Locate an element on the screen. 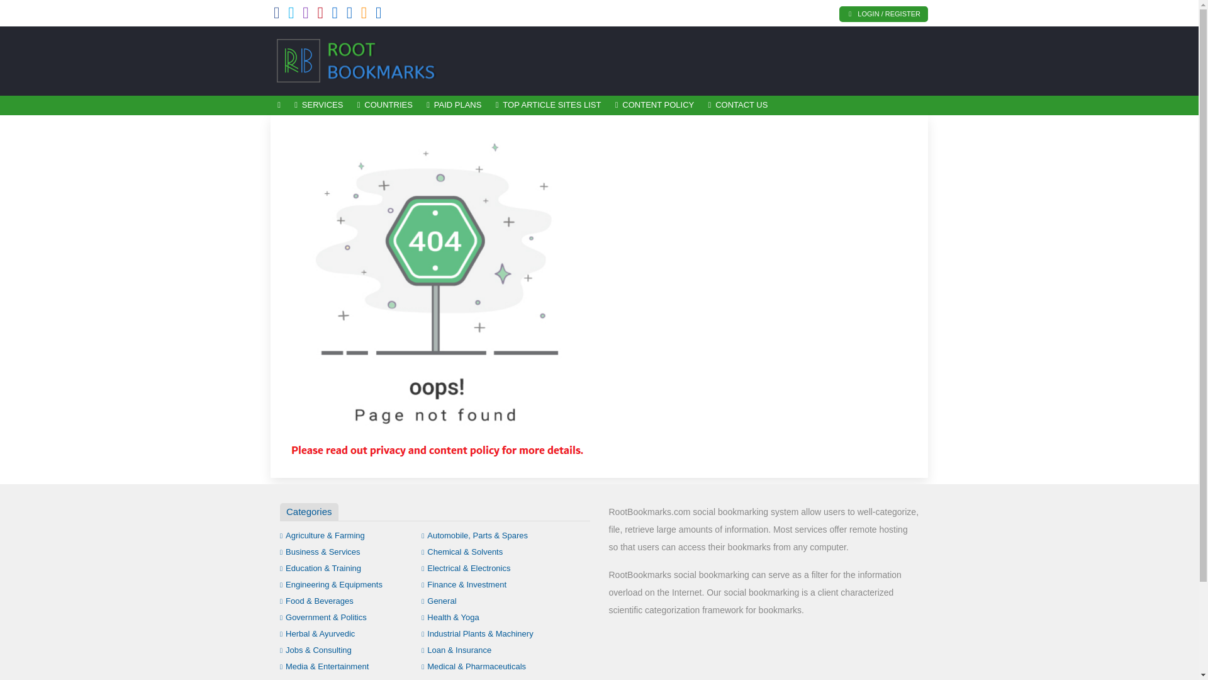  SERVICES is located at coordinates (318, 105).